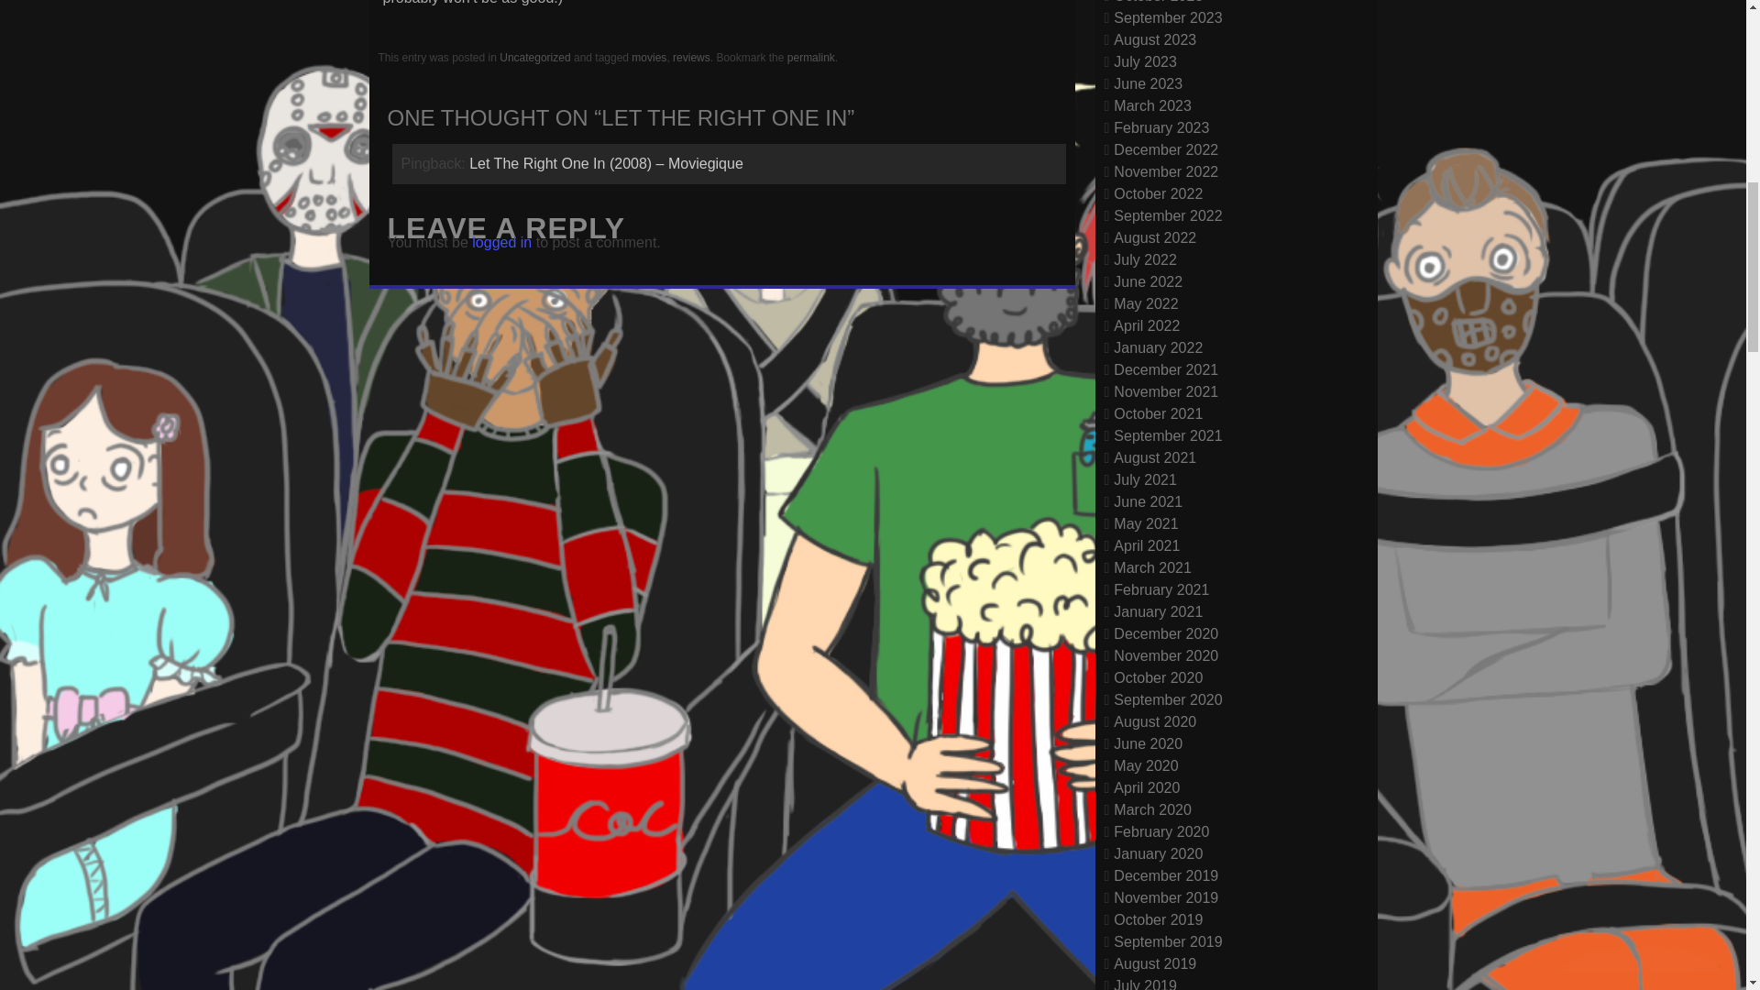 The image size is (1760, 990). What do you see at coordinates (535, 58) in the screenshot?
I see `Uncategorized` at bounding box center [535, 58].